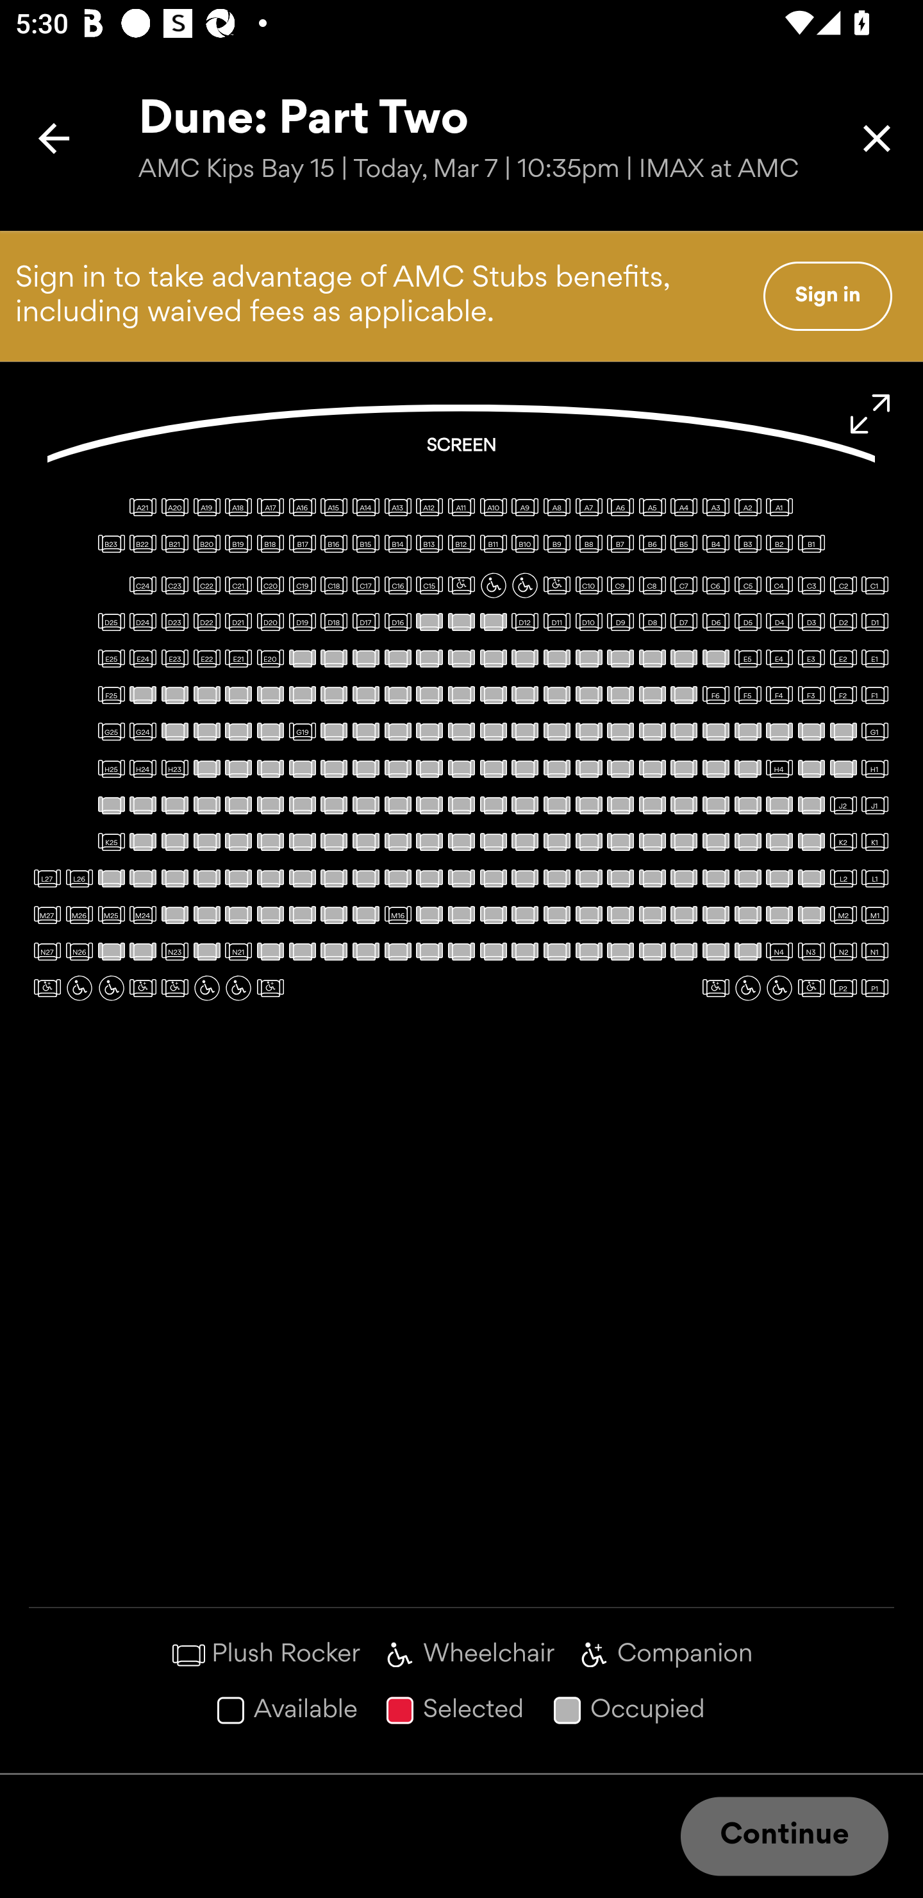 The height and width of the screenshot is (1898, 923). Describe the element at coordinates (524, 544) in the screenshot. I see `B10, Regular seat, available` at that location.